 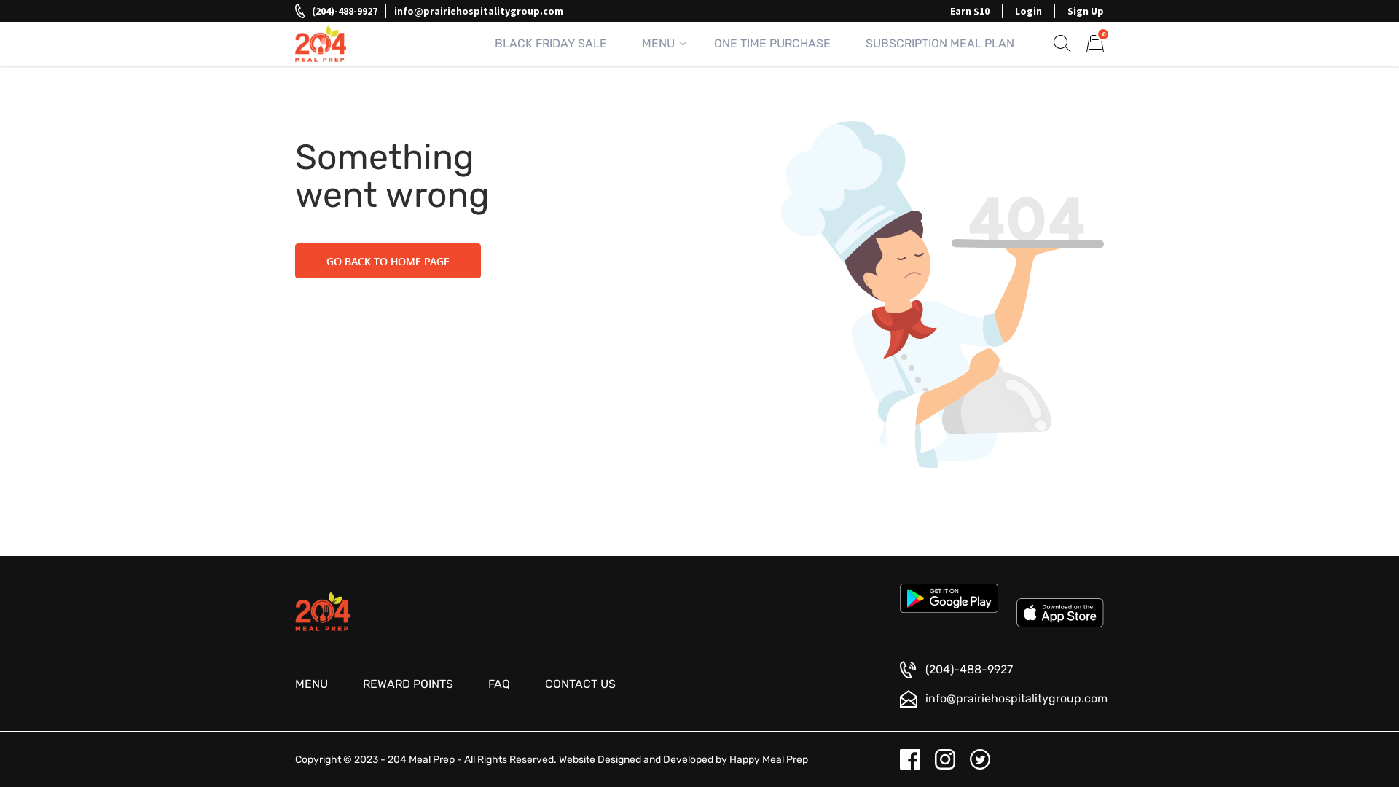 I want to click on MENU, so click(x=312, y=684).